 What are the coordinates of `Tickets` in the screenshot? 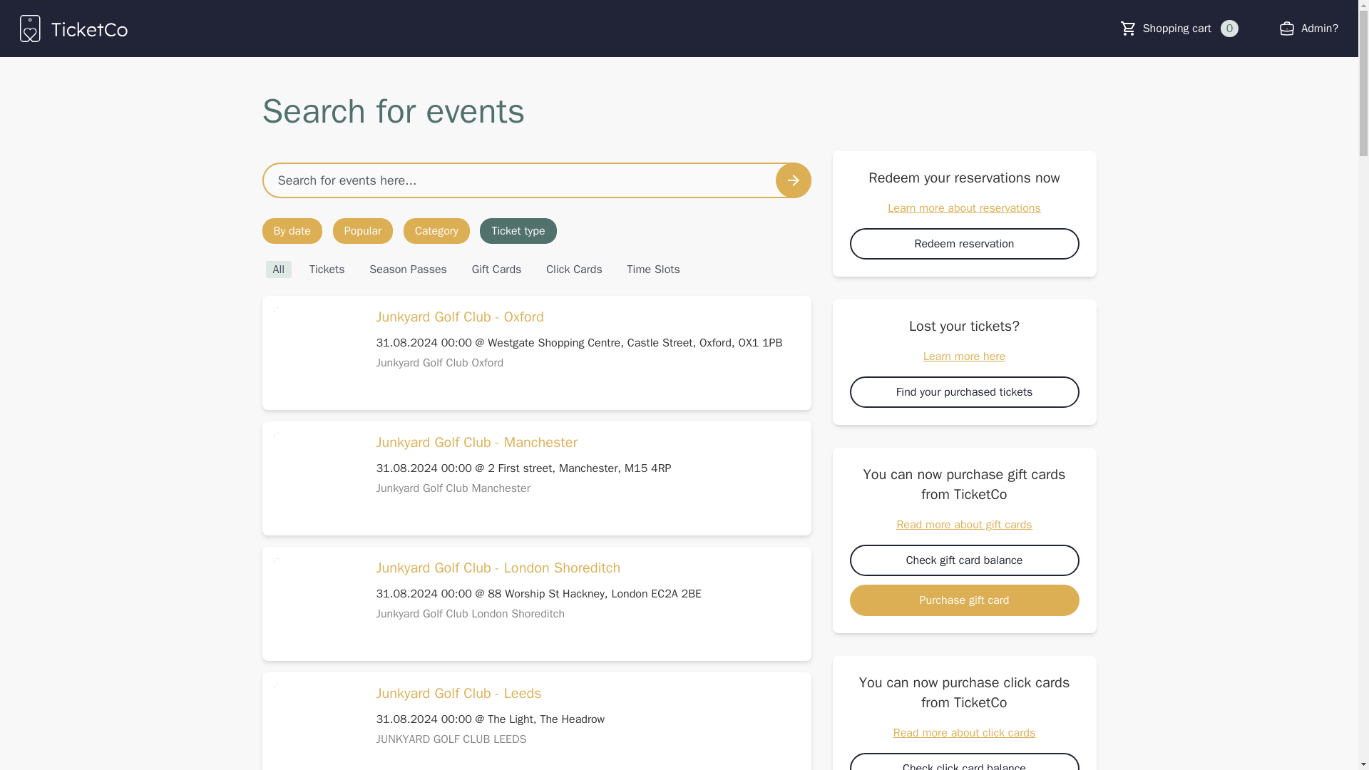 It's located at (327, 269).